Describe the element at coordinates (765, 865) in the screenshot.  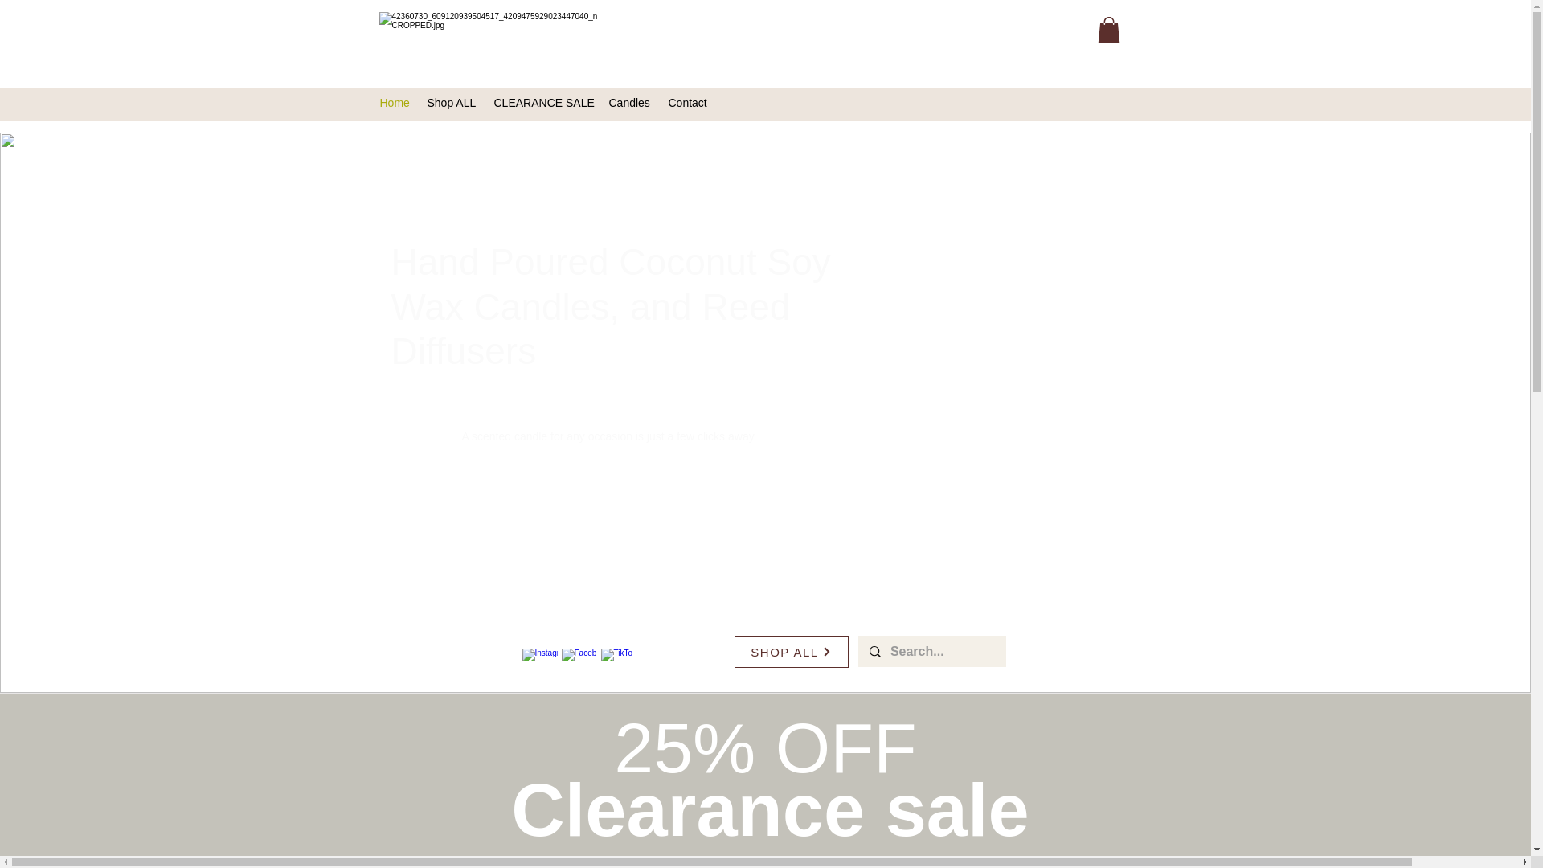
I see `Shop Now` at that location.